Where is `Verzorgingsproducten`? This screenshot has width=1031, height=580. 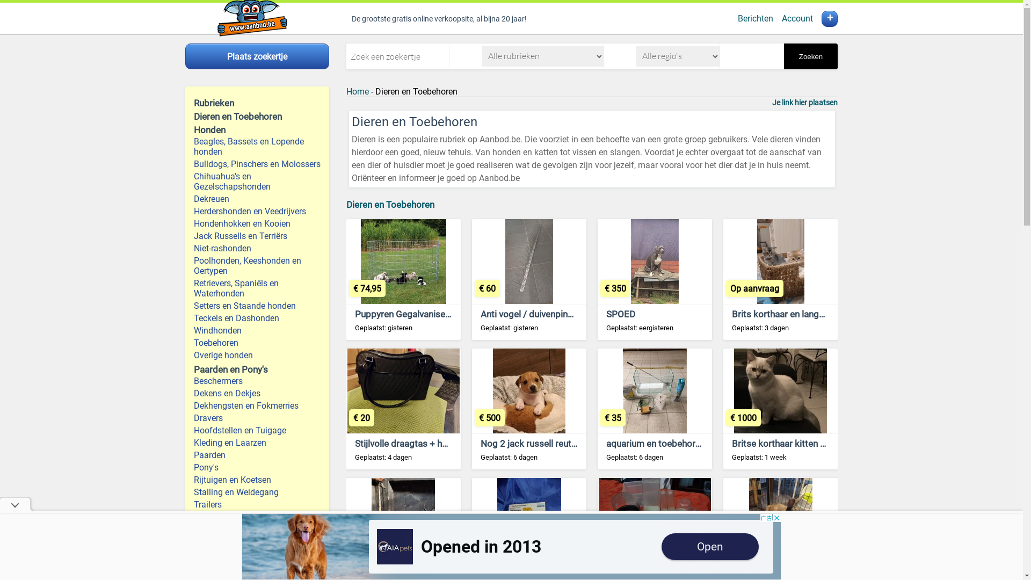
Verzorgingsproducten is located at coordinates (257, 517).